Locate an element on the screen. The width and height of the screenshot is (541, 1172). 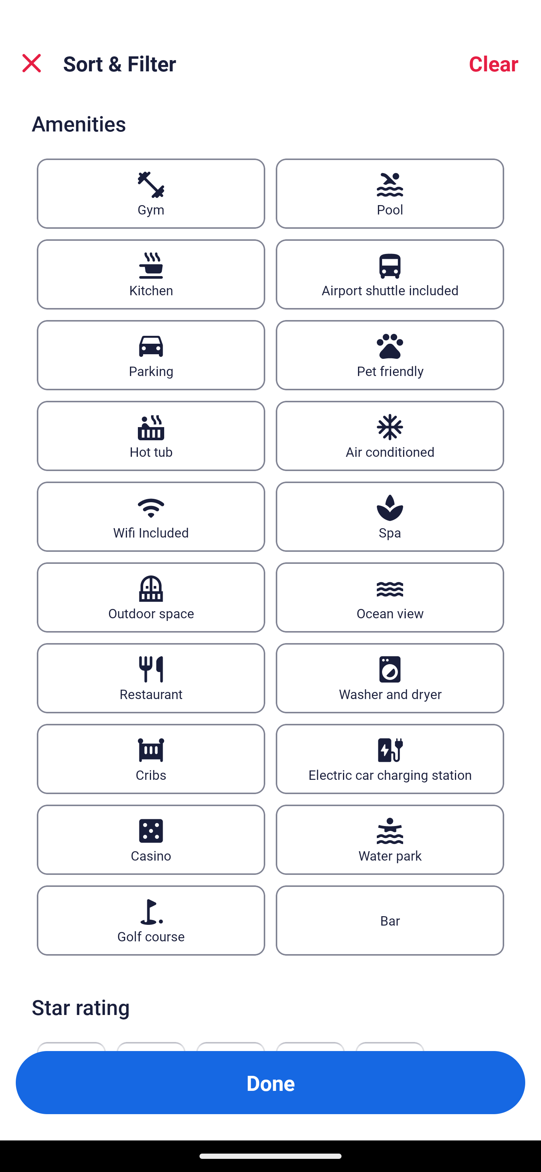
Pet friendly is located at coordinates (390, 355).